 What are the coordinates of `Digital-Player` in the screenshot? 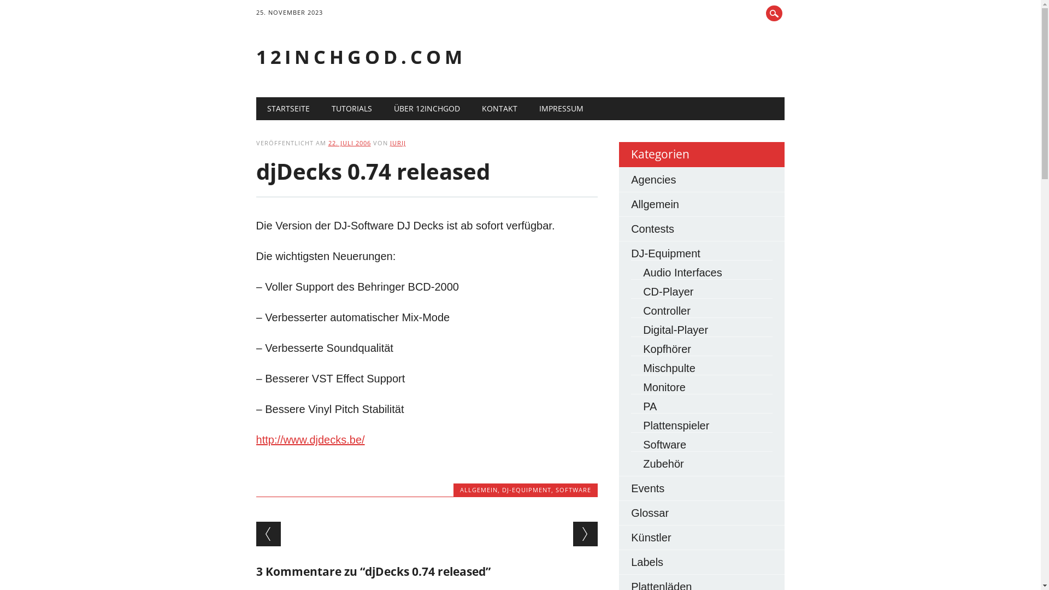 It's located at (675, 330).